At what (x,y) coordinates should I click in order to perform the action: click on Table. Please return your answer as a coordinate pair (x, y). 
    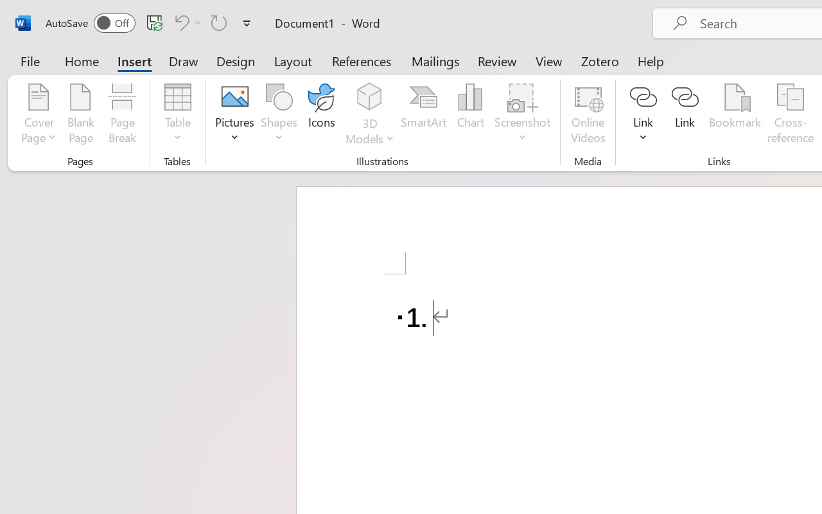
    Looking at the image, I should click on (177, 116).